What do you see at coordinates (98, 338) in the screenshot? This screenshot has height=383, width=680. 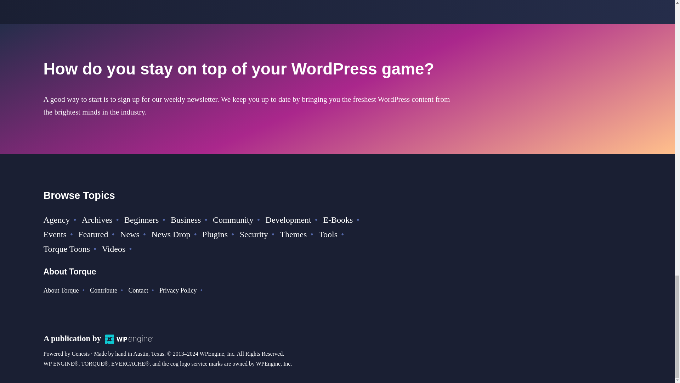 I see `A publication by` at bounding box center [98, 338].